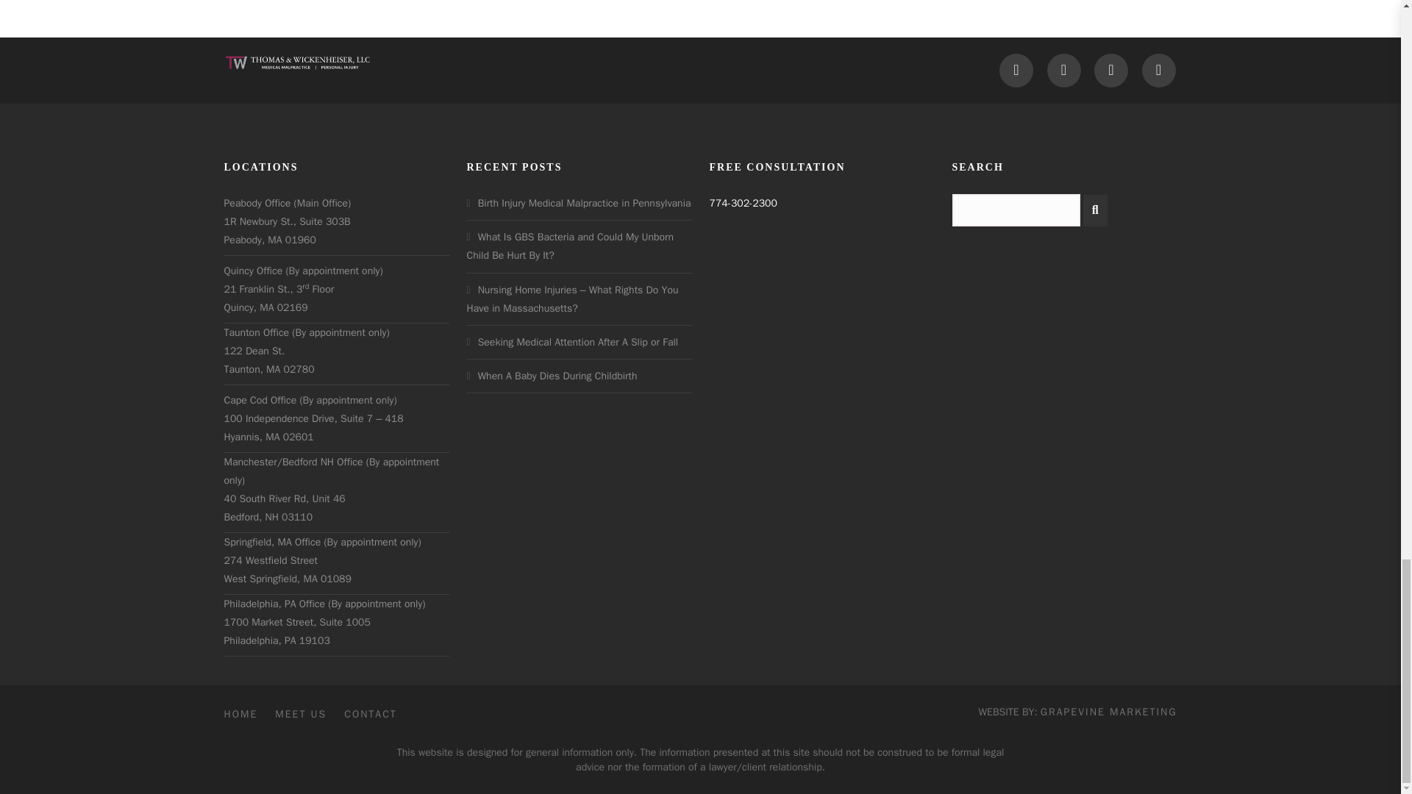 The width and height of the screenshot is (1412, 794). Describe the element at coordinates (1016, 210) in the screenshot. I see `Search for:` at that location.